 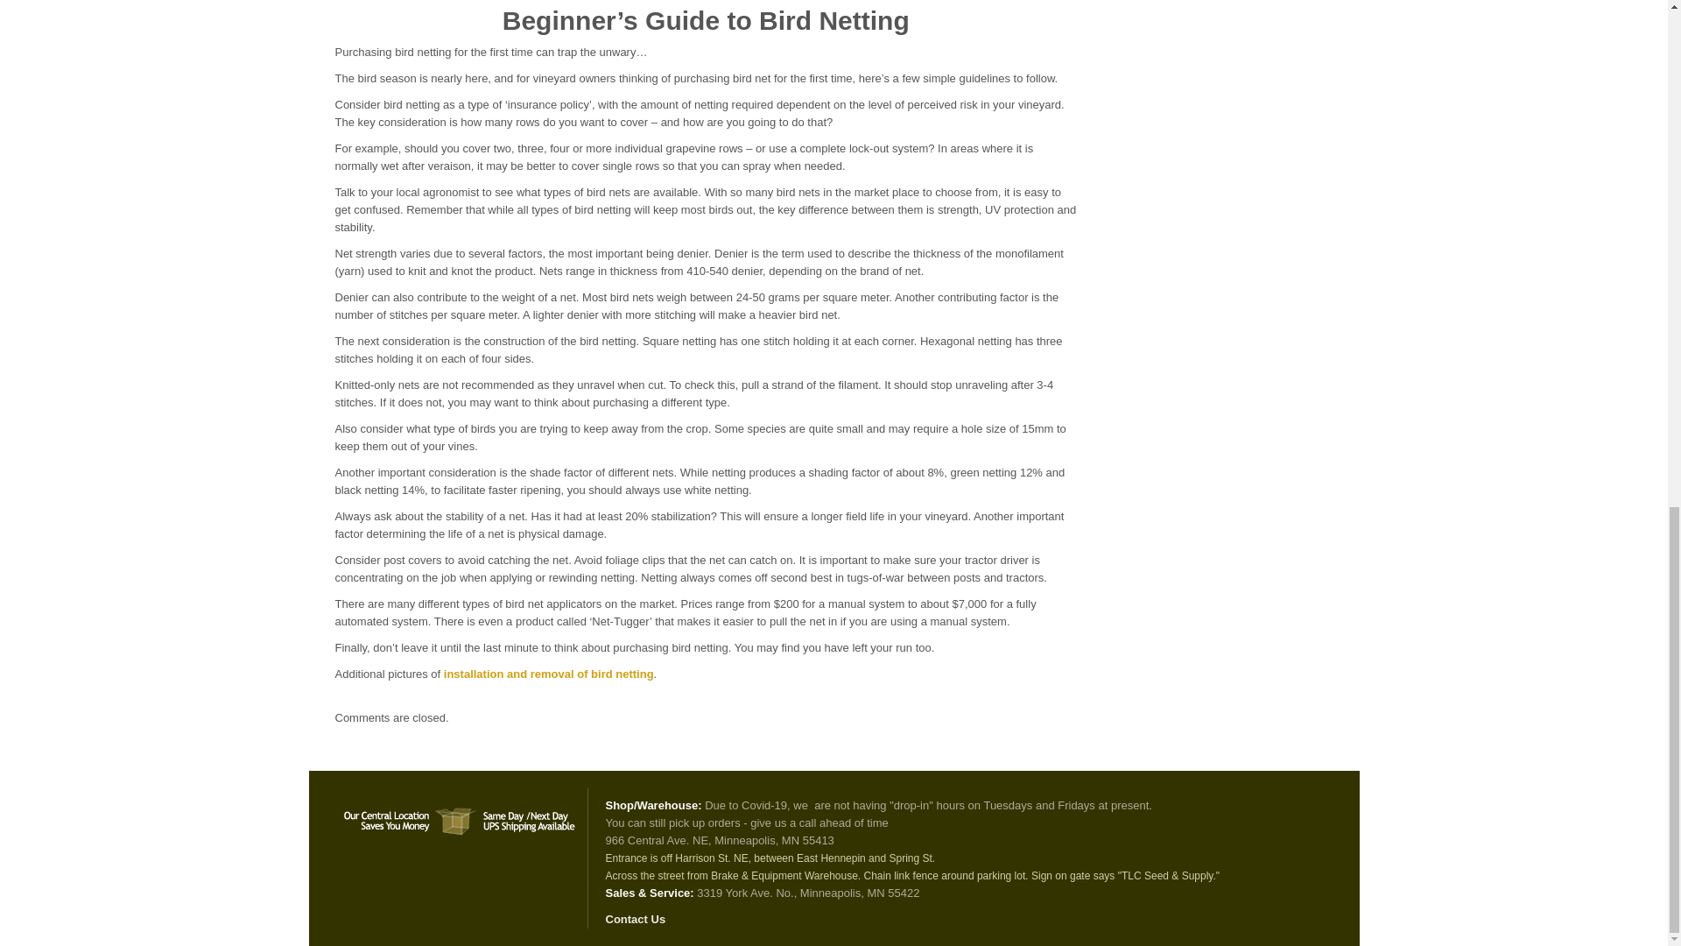 I want to click on MDTgrow.com, so click(x=461, y=811).